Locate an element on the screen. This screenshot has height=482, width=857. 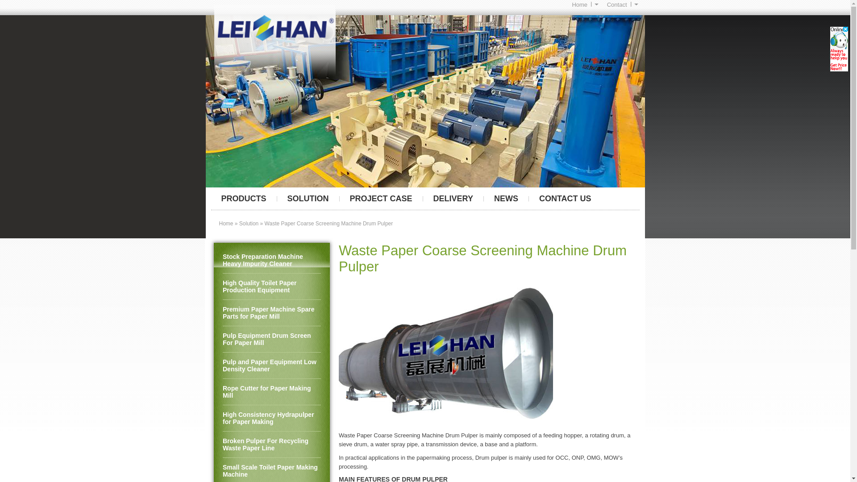
PROJECT CASE is located at coordinates (381, 198).